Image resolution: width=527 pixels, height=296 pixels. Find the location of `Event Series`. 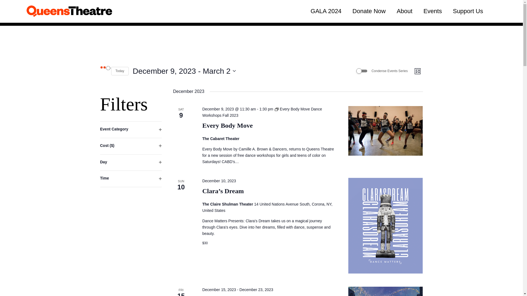

Event Series is located at coordinates (468, 12).